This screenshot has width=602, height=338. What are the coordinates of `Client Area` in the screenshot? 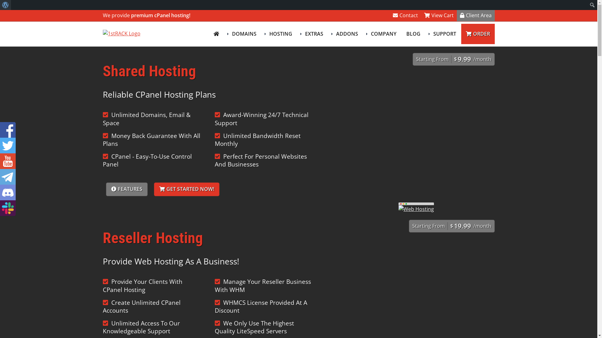 It's located at (475, 16).